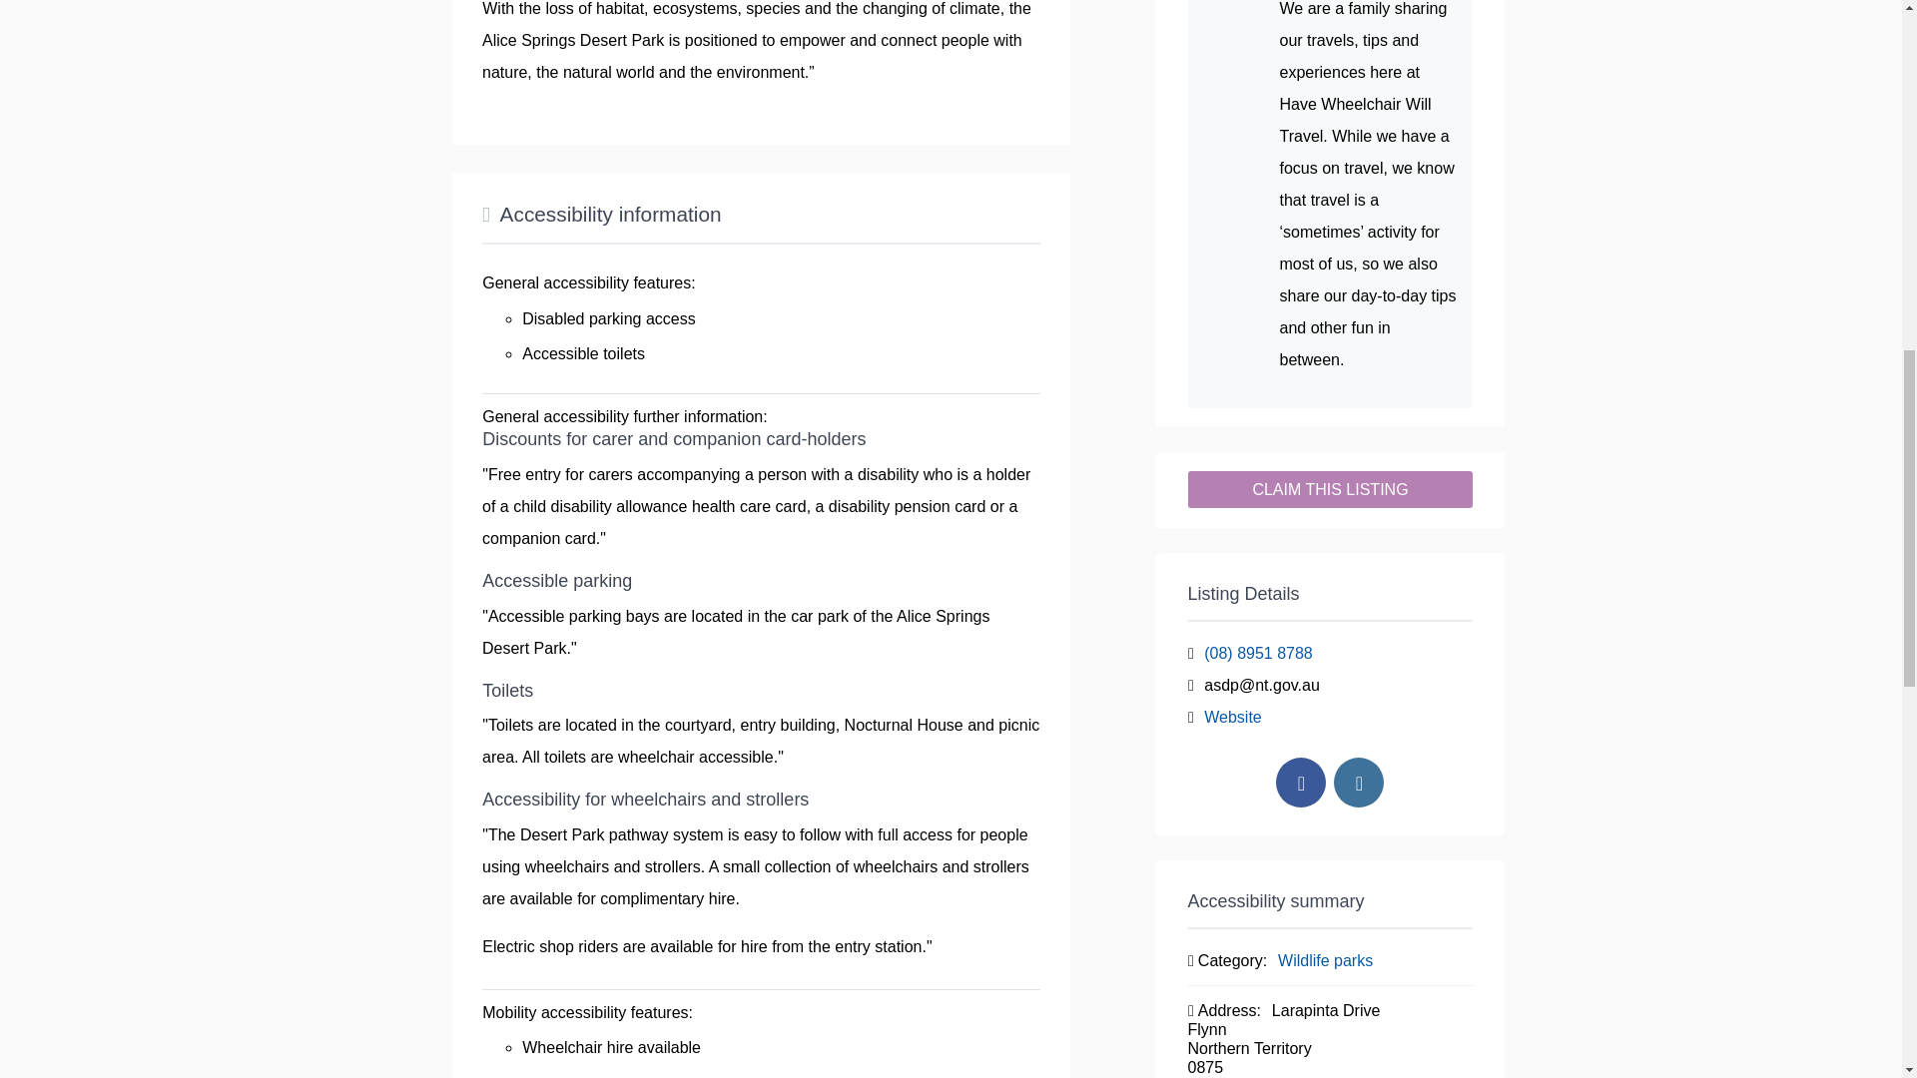 This screenshot has width=1917, height=1078. I want to click on Instagram, so click(1359, 783).